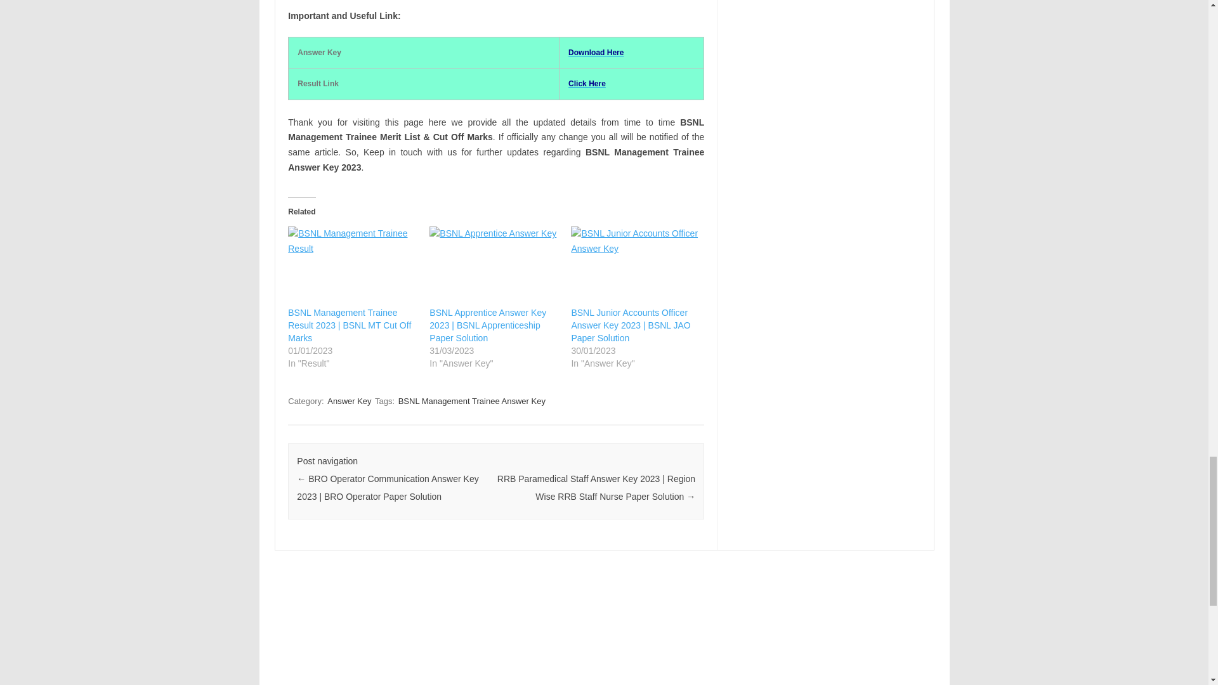 Image resolution: width=1218 pixels, height=685 pixels. I want to click on Download Here, so click(596, 52).